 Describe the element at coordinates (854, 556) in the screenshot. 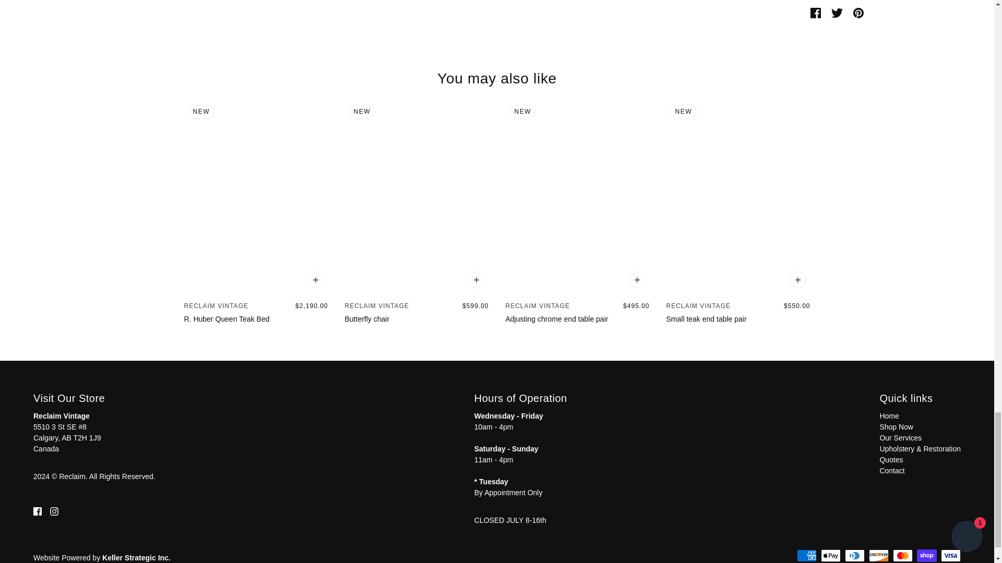

I see `Diners Club` at that location.